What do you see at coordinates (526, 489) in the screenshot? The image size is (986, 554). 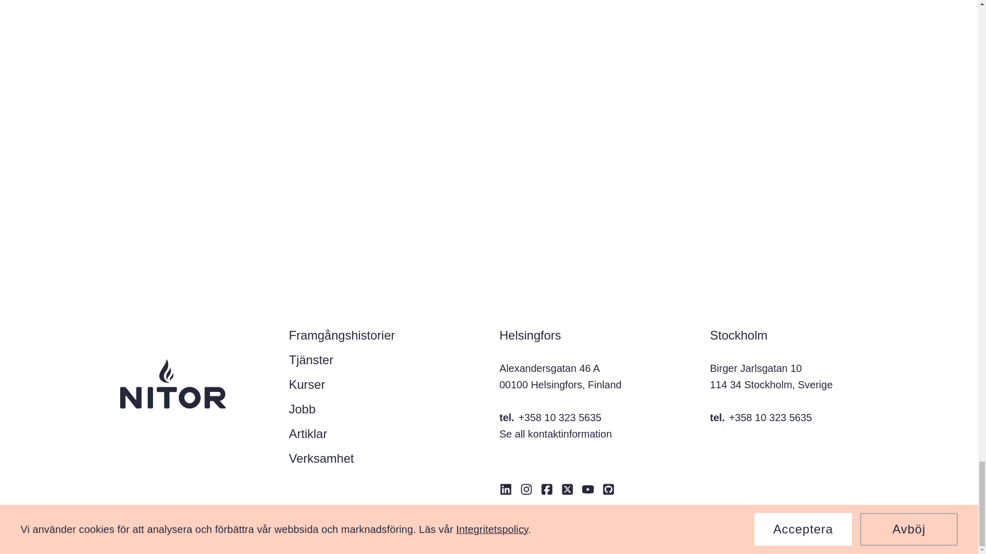 I see `Instagram` at bounding box center [526, 489].